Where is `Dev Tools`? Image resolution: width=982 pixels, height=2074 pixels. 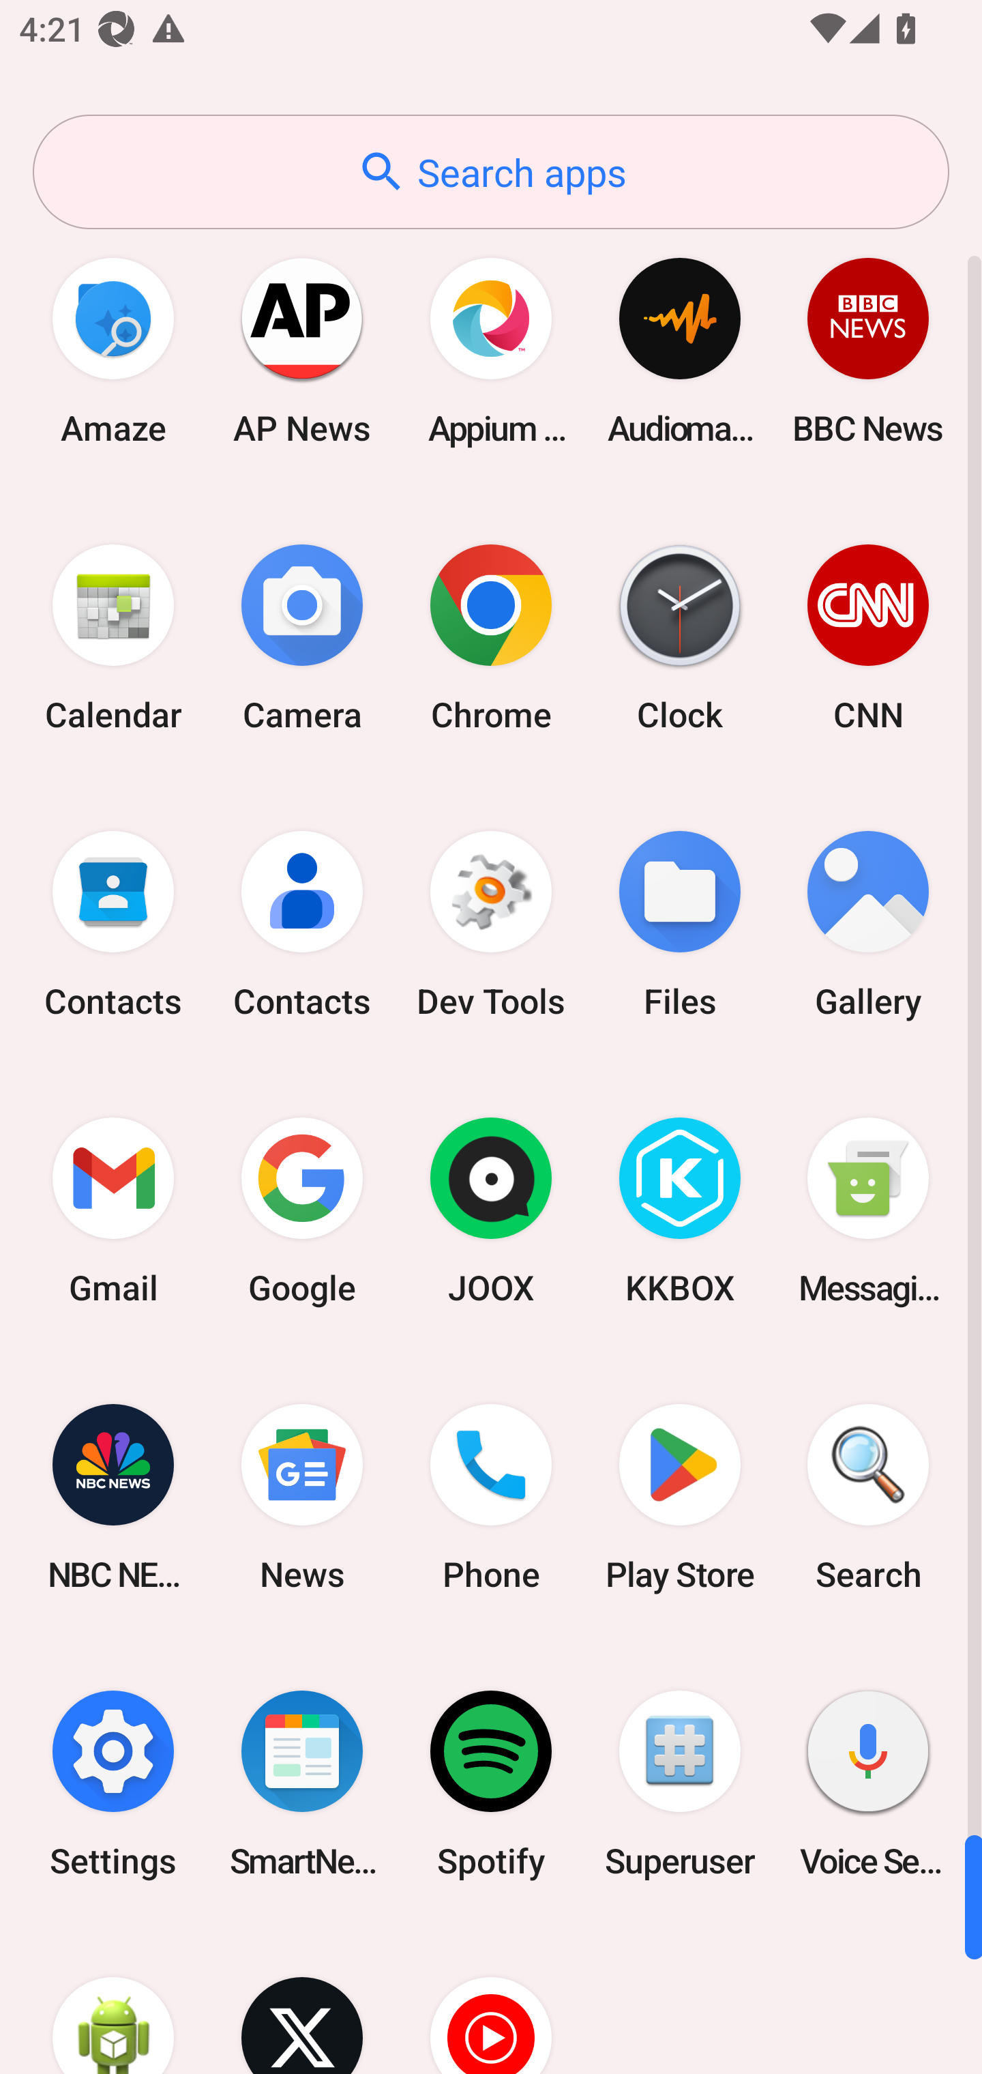
Dev Tools is located at coordinates (491, 925).